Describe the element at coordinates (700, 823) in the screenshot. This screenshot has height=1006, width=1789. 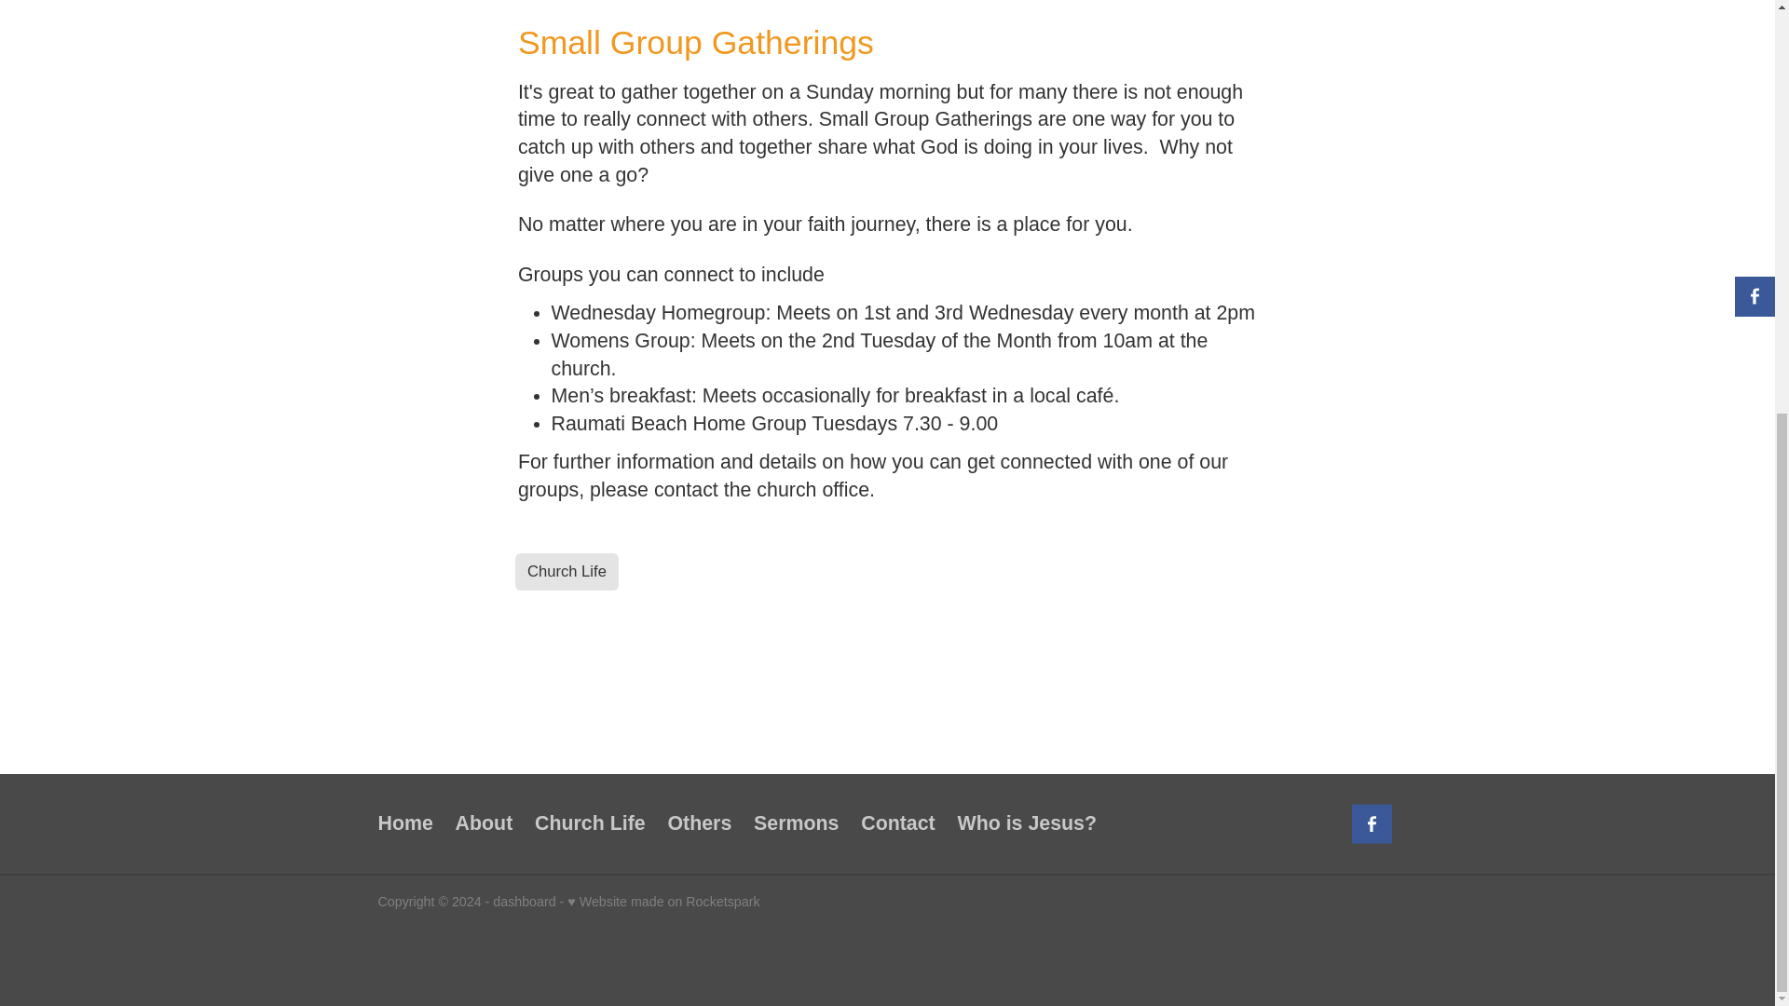
I see `Others` at that location.